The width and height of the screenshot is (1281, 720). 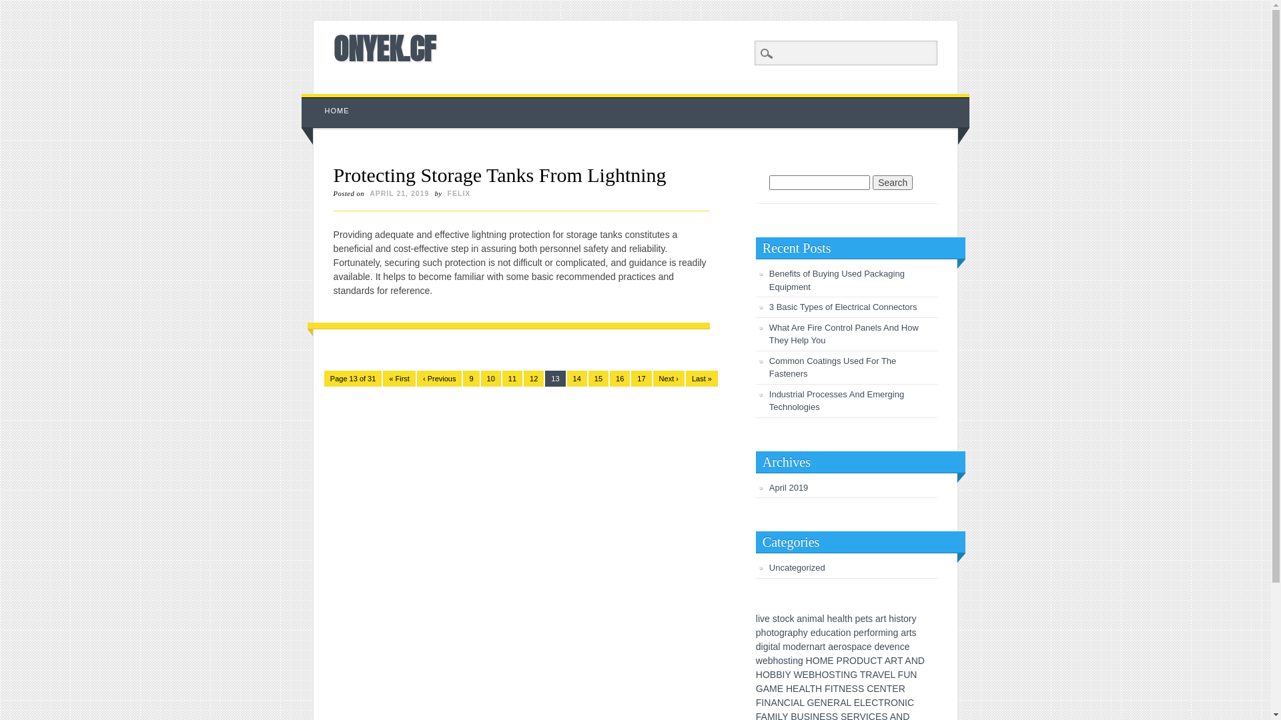 What do you see at coordinates (907, 661) in the screenshot?
I see `A` at bounding box center [907, 661].